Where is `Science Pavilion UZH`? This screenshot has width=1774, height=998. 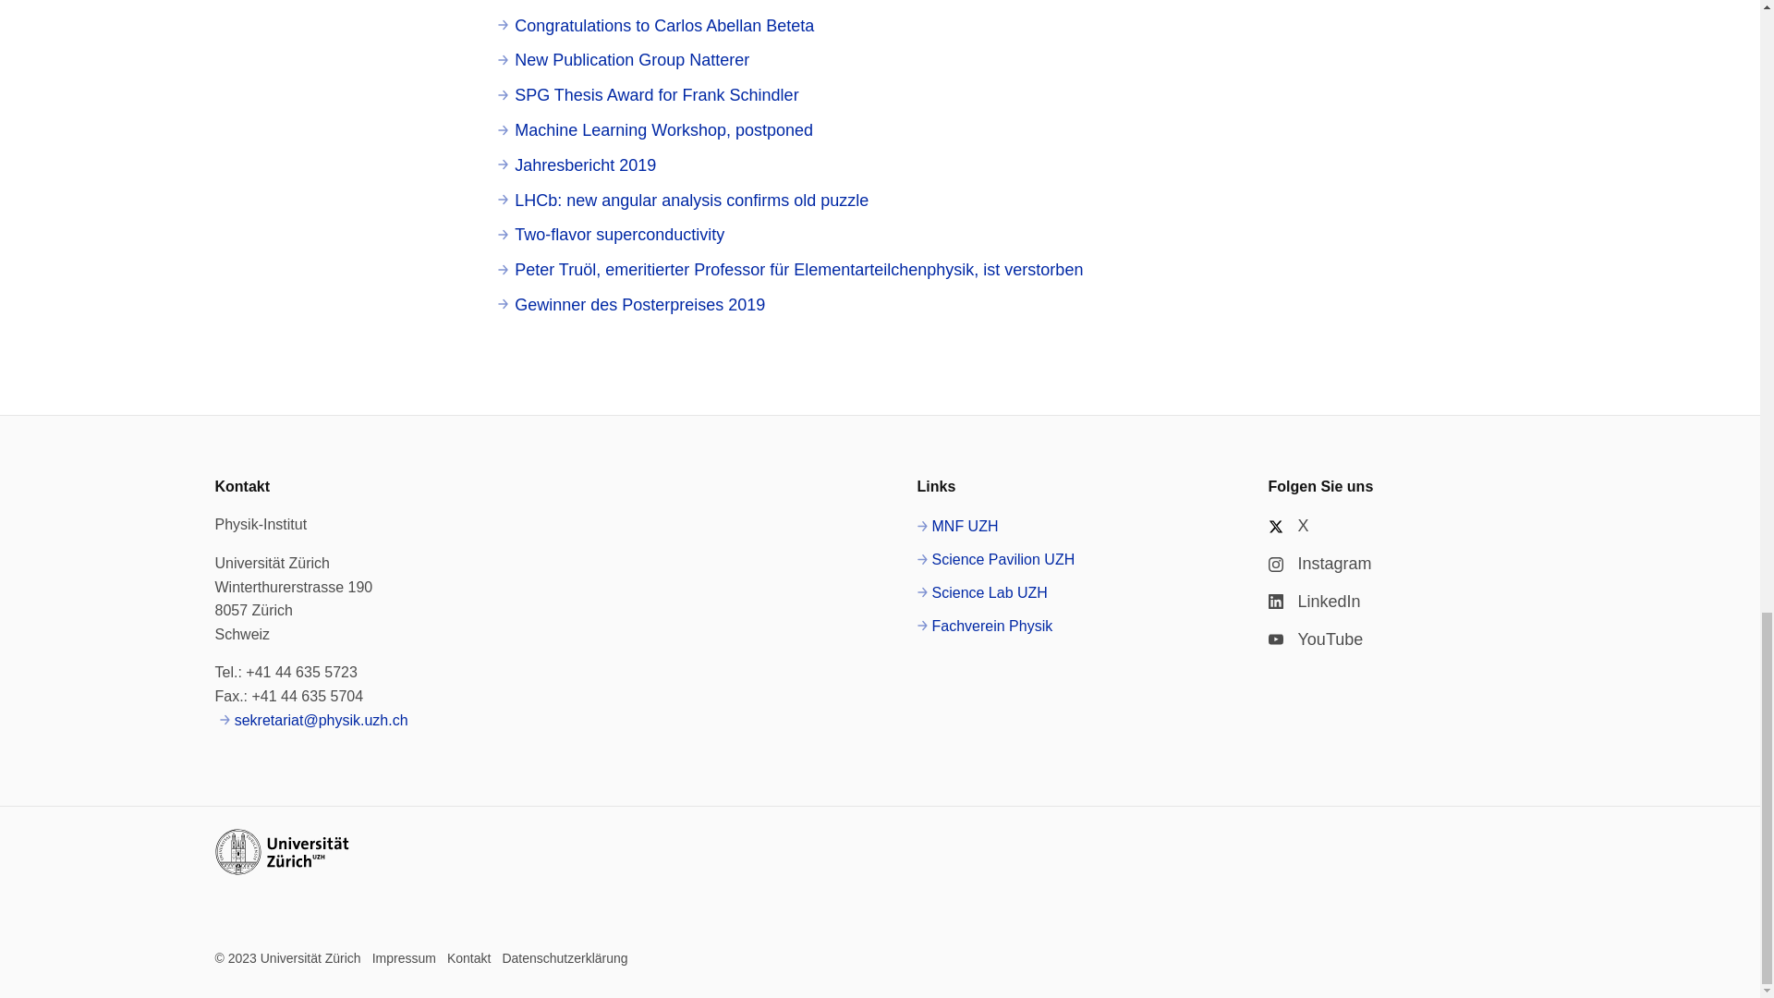
Science Pavilion UZH is located at coordinates (996, 559).